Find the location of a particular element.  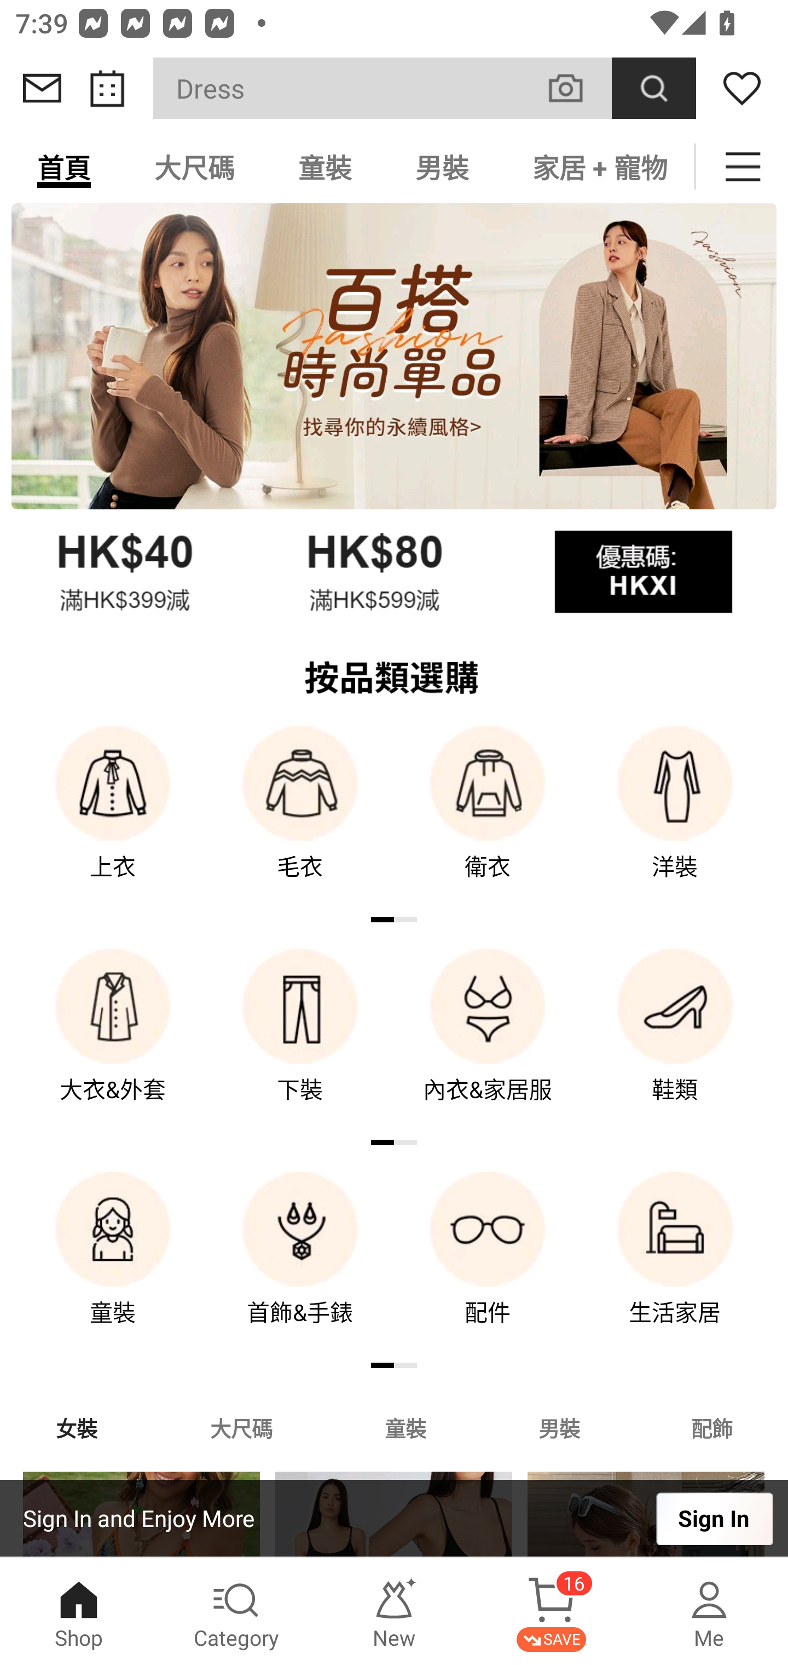

毛衣 is located at coordinates (300, 817).